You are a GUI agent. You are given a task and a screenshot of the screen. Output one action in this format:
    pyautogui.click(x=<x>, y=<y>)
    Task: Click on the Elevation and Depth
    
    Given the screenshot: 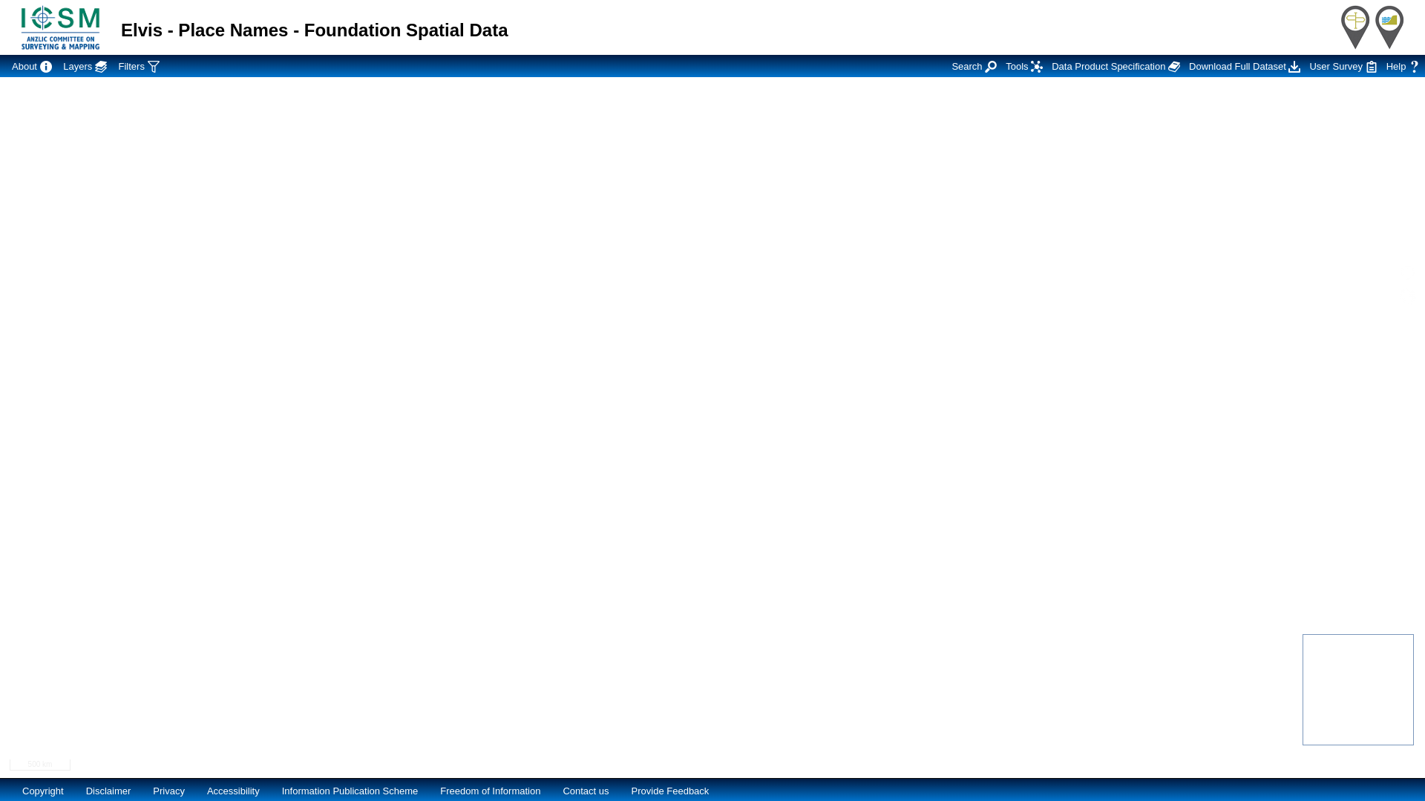 What is the action you would take?
    pyautogui.click(x=1389, y=27)
    